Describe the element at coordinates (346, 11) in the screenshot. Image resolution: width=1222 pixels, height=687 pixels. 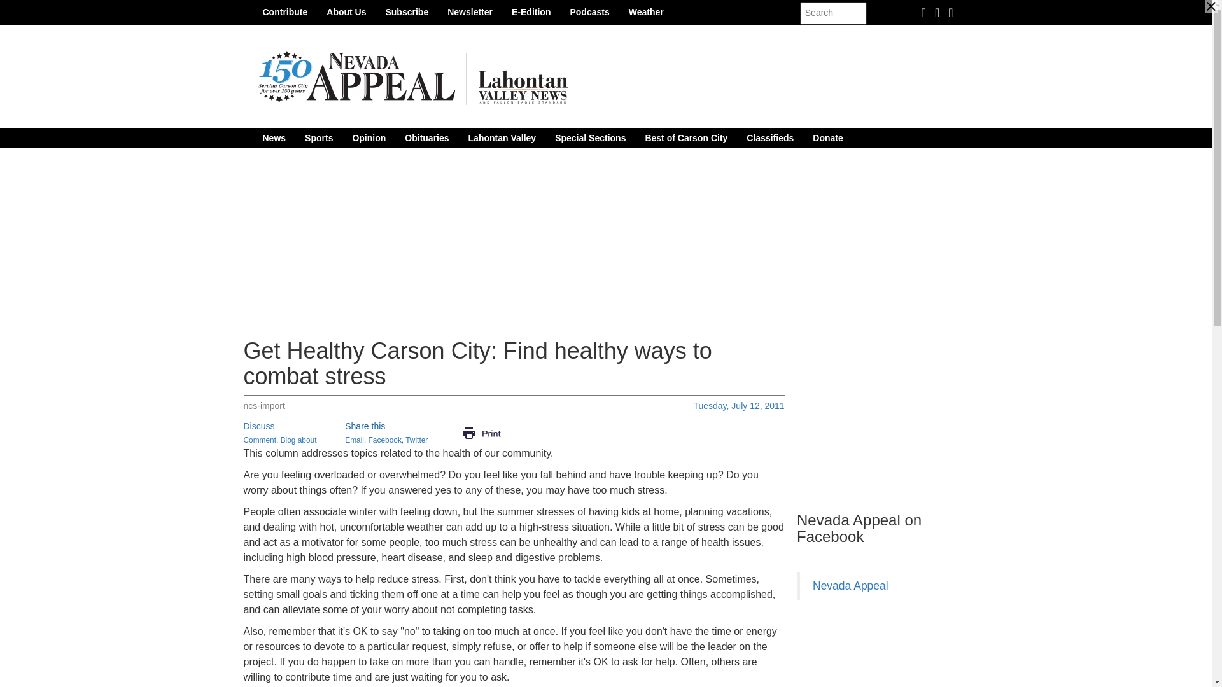
I see `About Us` at that location.